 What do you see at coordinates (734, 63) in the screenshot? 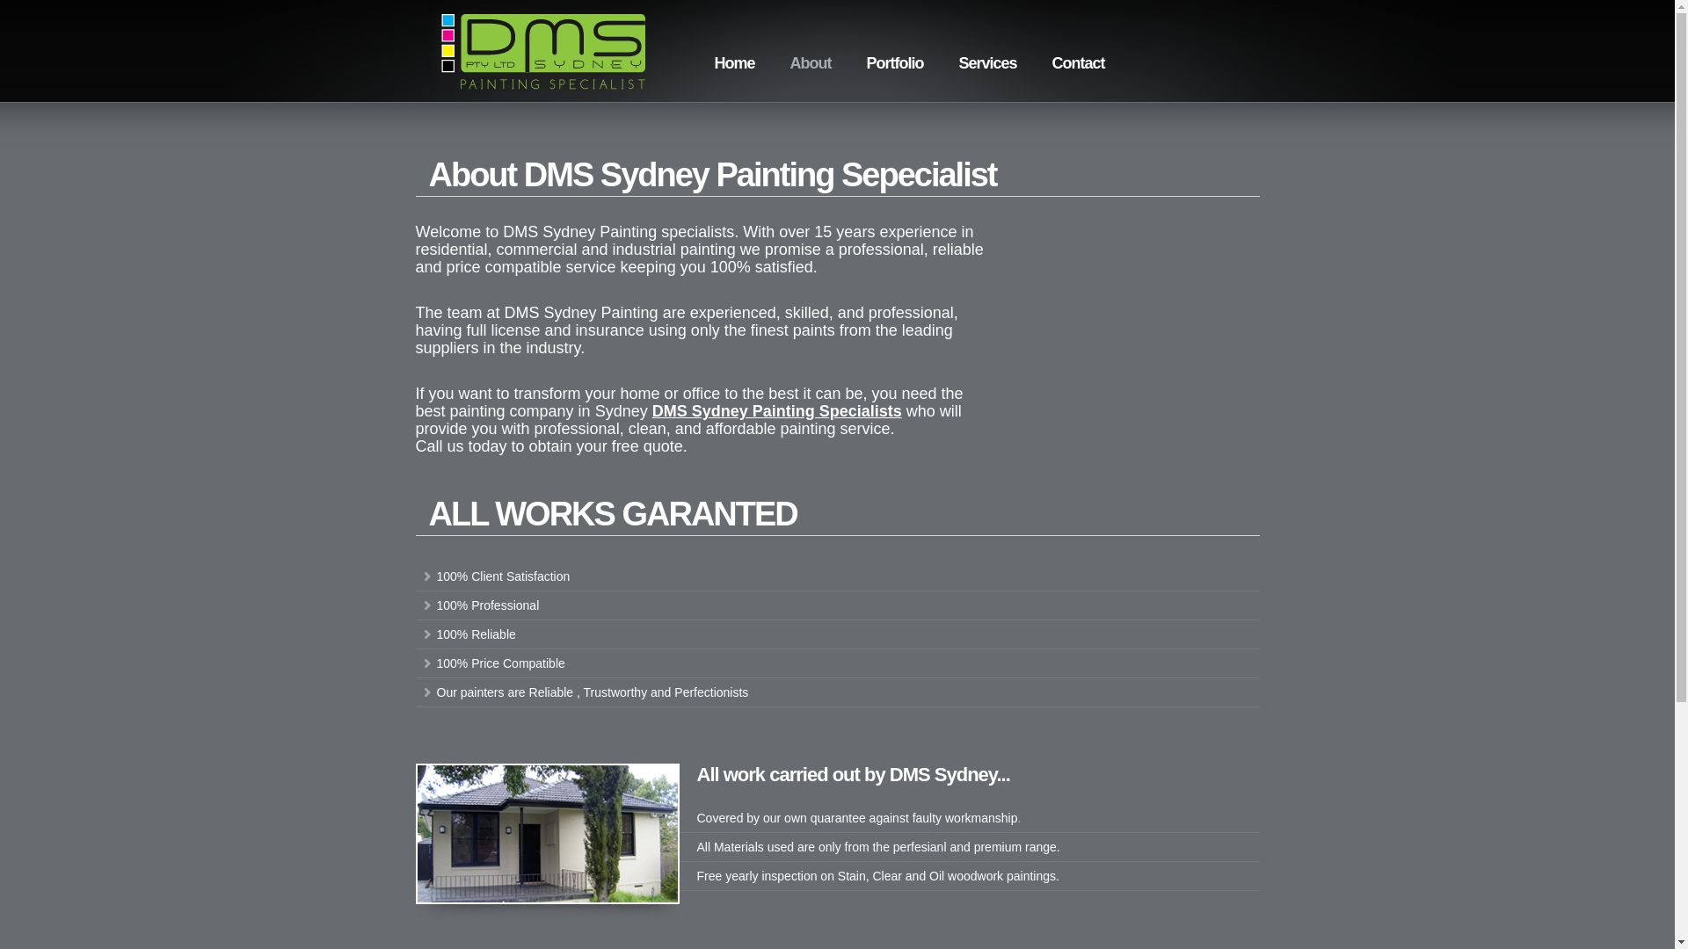
I see `Home` at bounding box center [734, 63].